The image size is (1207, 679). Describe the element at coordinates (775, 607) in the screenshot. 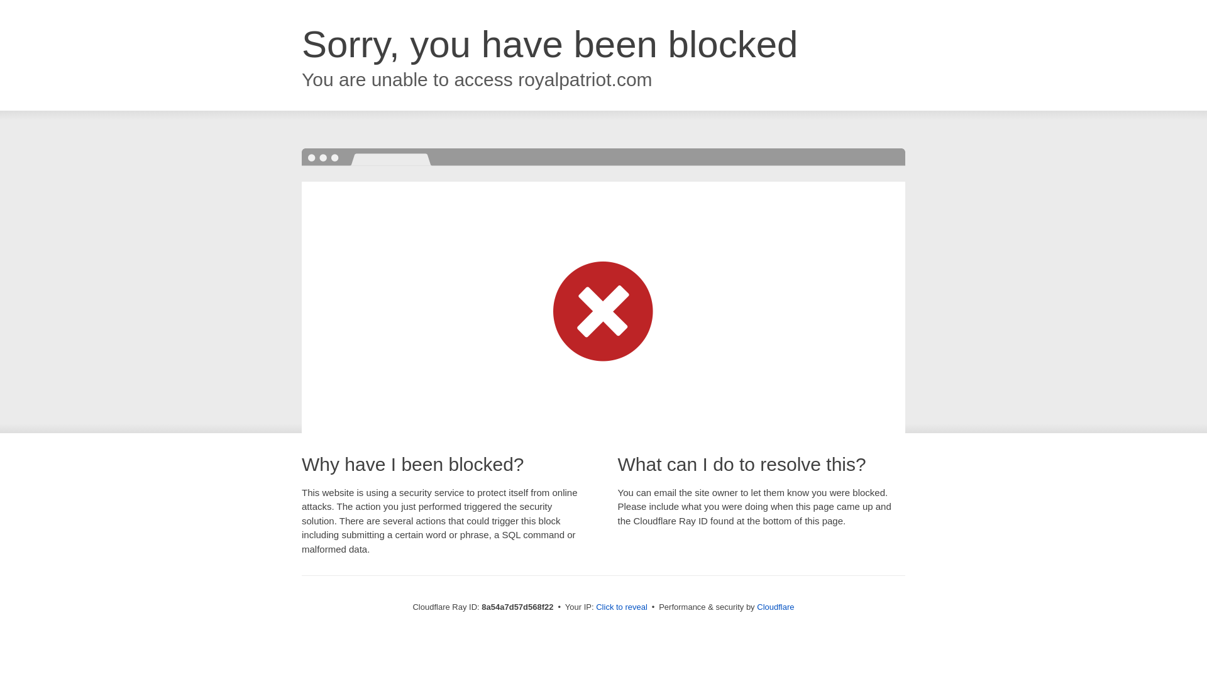

I see `Cloudflare` at that location.